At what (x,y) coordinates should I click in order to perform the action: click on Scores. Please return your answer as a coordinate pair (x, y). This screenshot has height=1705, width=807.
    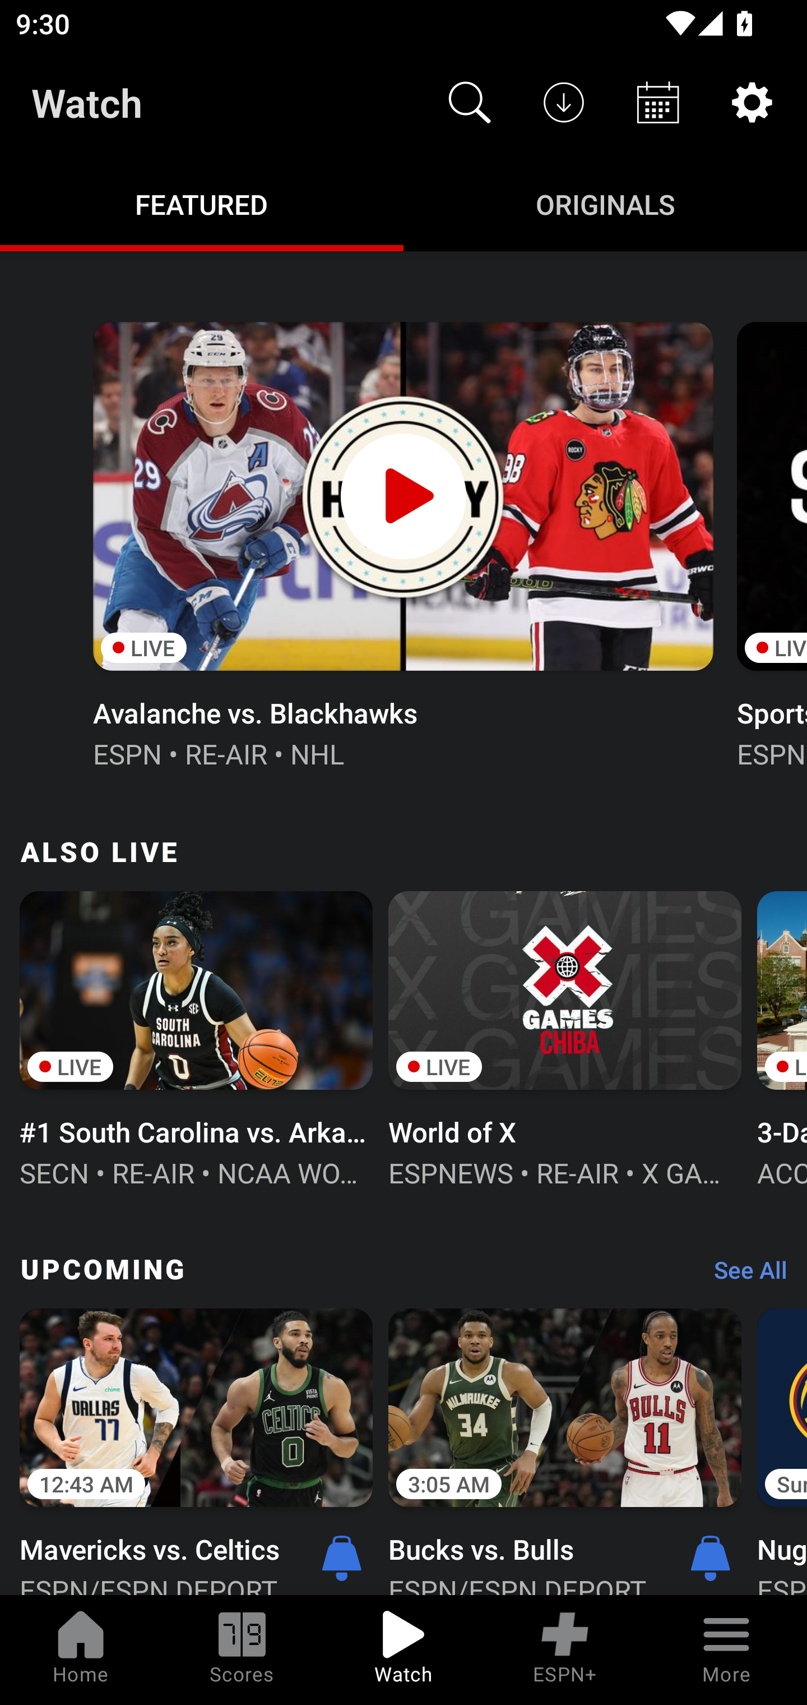
    Looking at the image, I should click on (242, 1650).